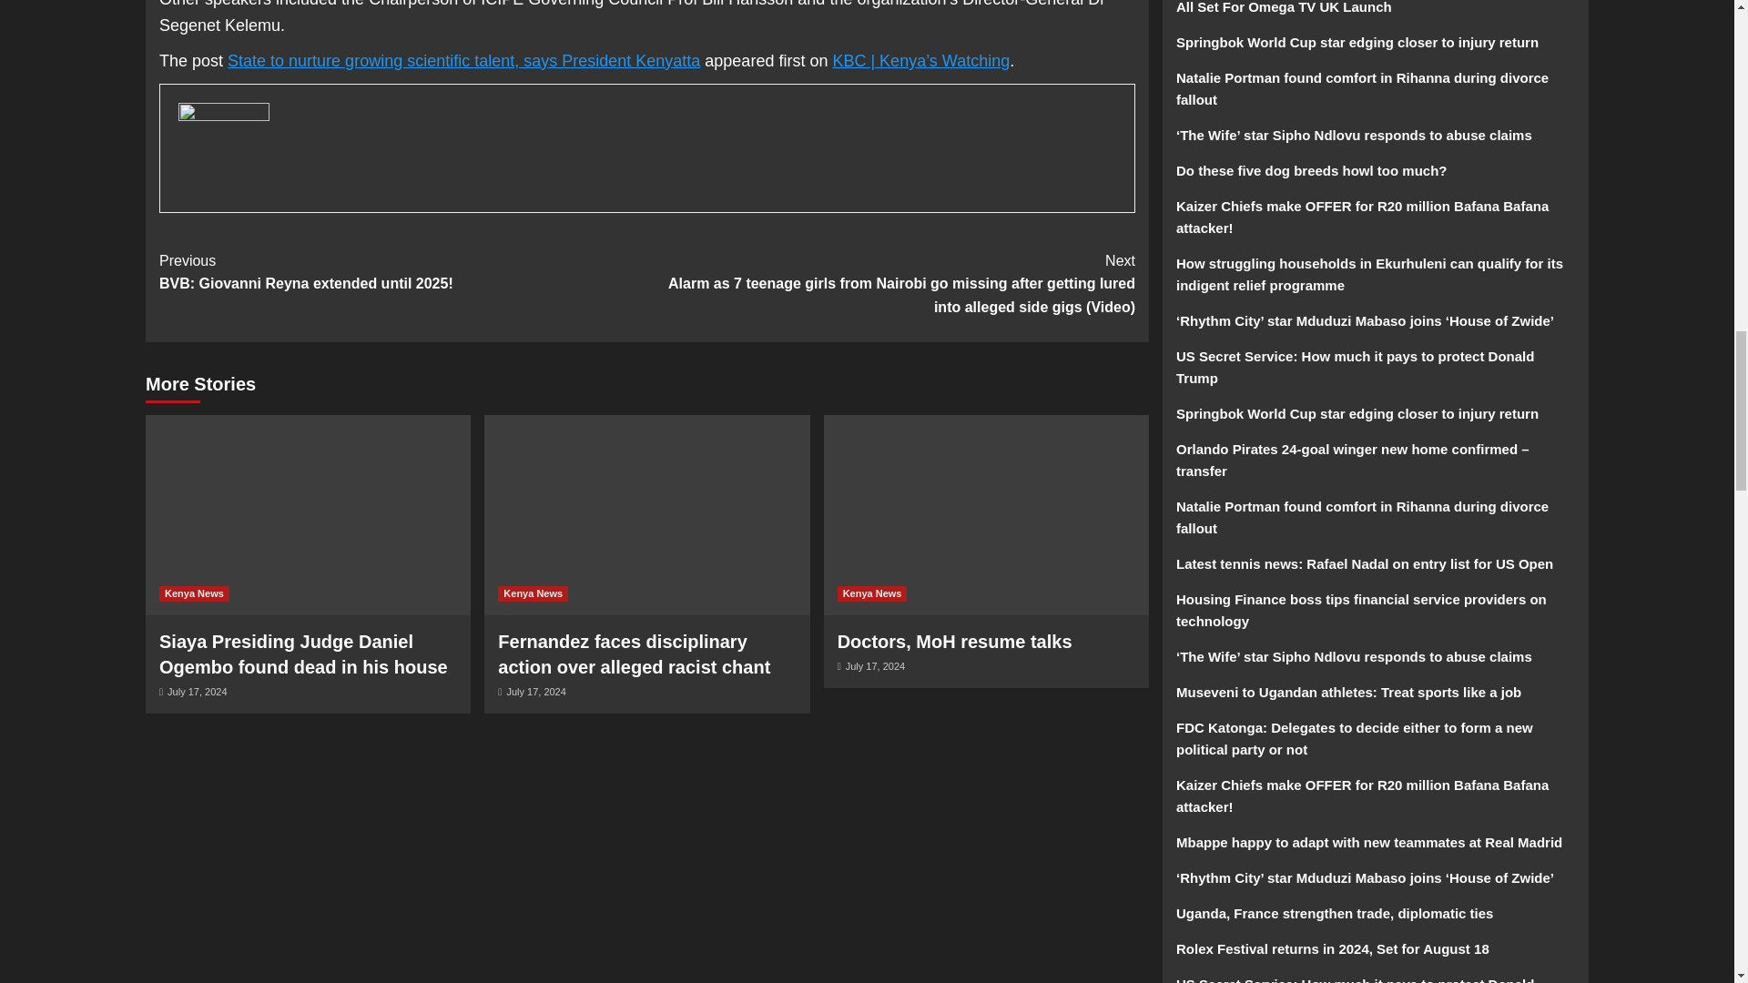  Describe the element at coordinates (402, 273) in the screenshot. I see `July 17, 2024` at that location.